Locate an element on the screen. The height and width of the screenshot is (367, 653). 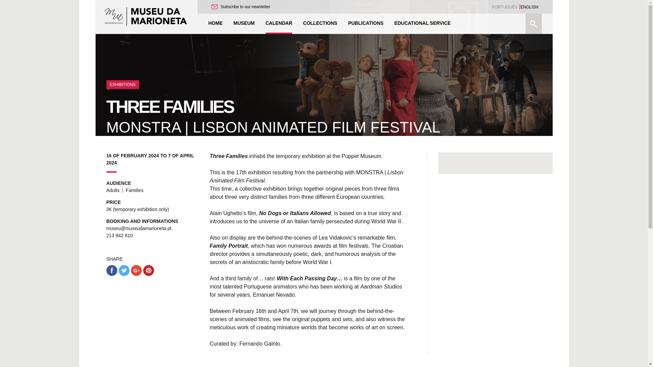
Share on Pinterest is located at coordinates (148, 270).